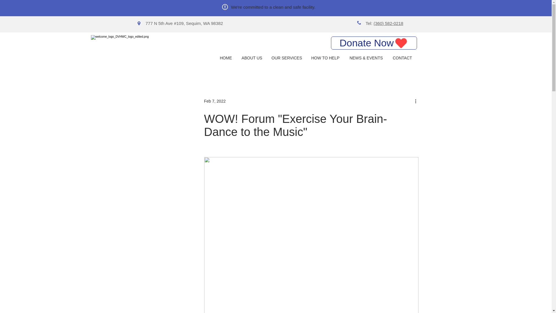  What do you see at coordinates (226, 58) in the screenshot?
I see `HOME` at bounding box center [226, 58].